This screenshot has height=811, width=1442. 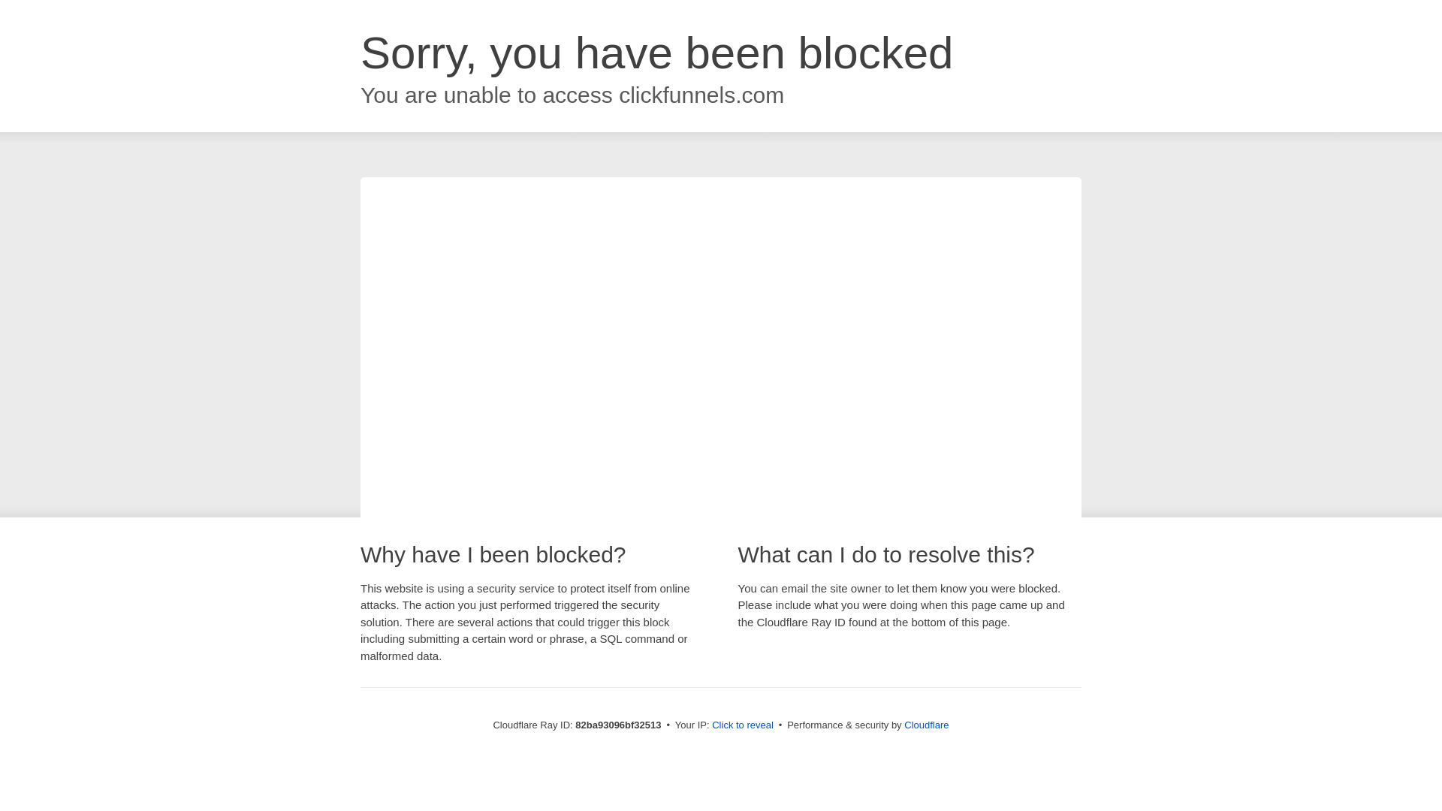 I want to click on Cloudflare, so click(x=927, y=725).